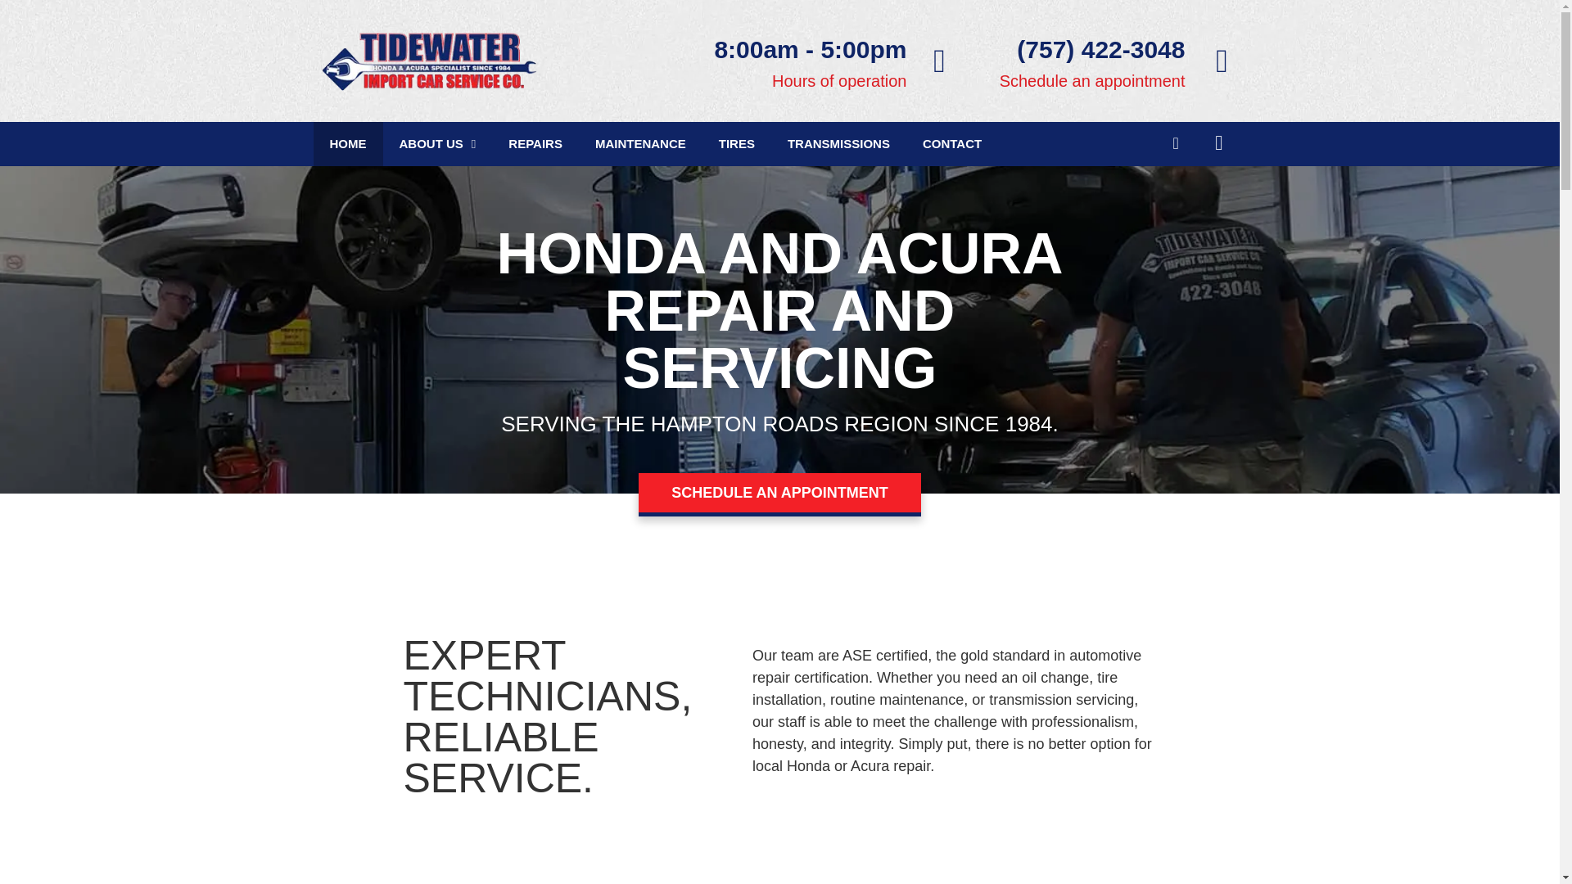 This screenshot has height=884, width=1572. What do you see at coordinates (535, 144) in the screenshot?
I see `REPAIRS` at bounding box center [535, 144].